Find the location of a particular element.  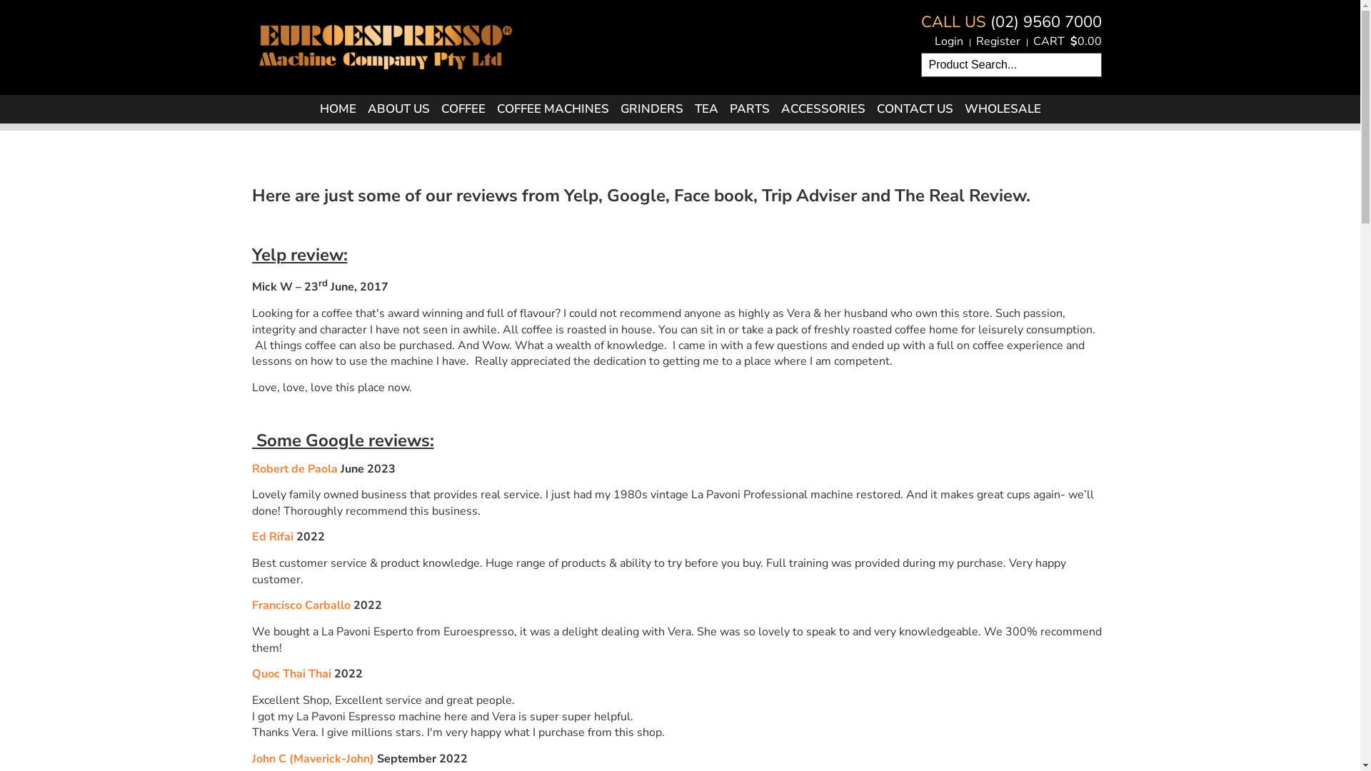

ABOUT US is located at coordinates (398, 109).